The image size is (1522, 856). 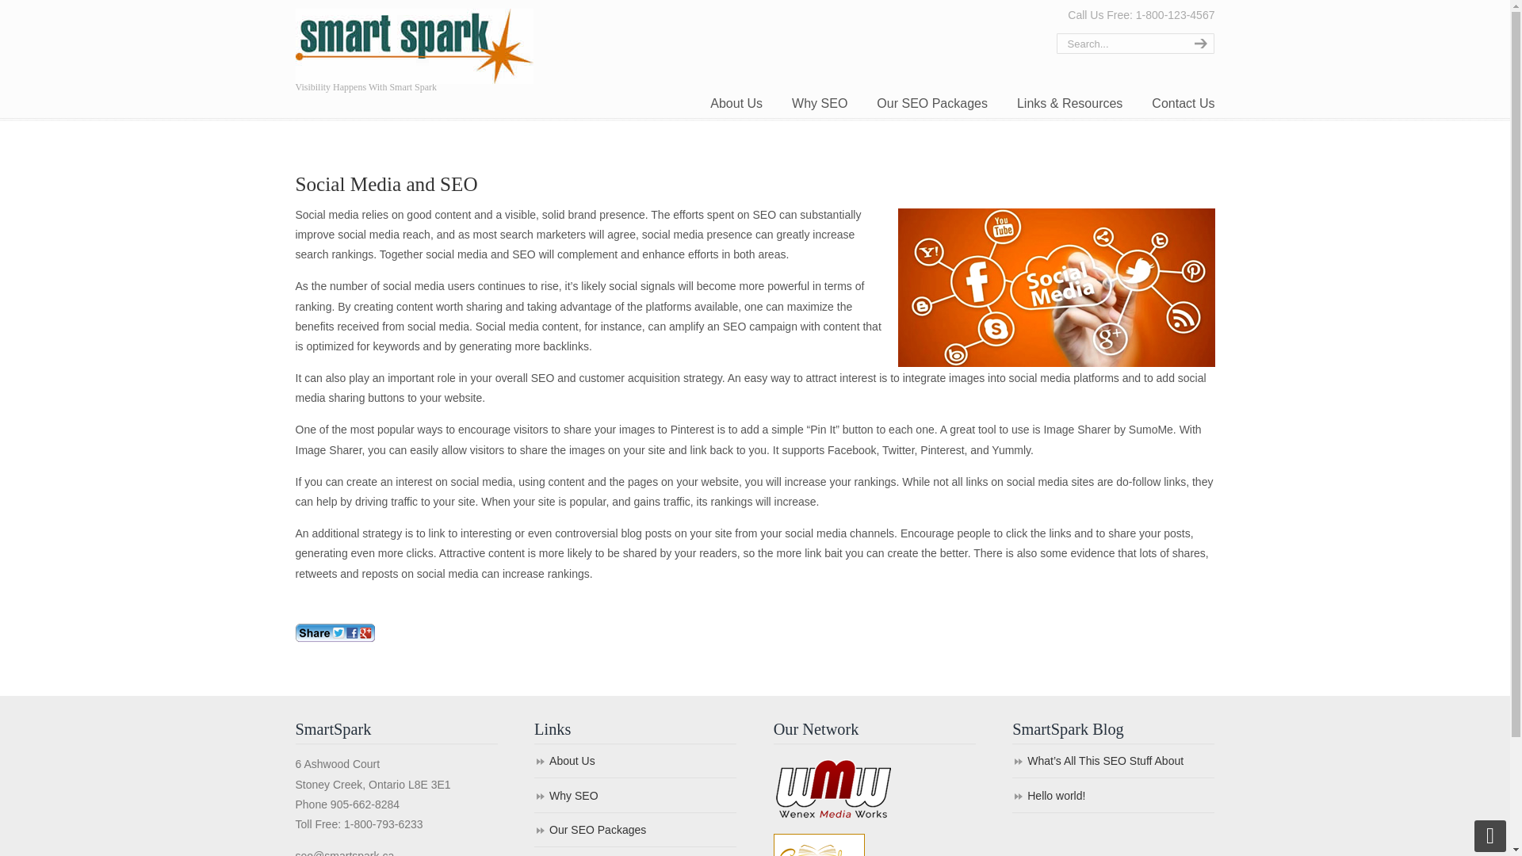 What do you see at coordinates (932, 104) in the screenshot?
I see `Our SEO Packages` at bounding box center [932, 104].